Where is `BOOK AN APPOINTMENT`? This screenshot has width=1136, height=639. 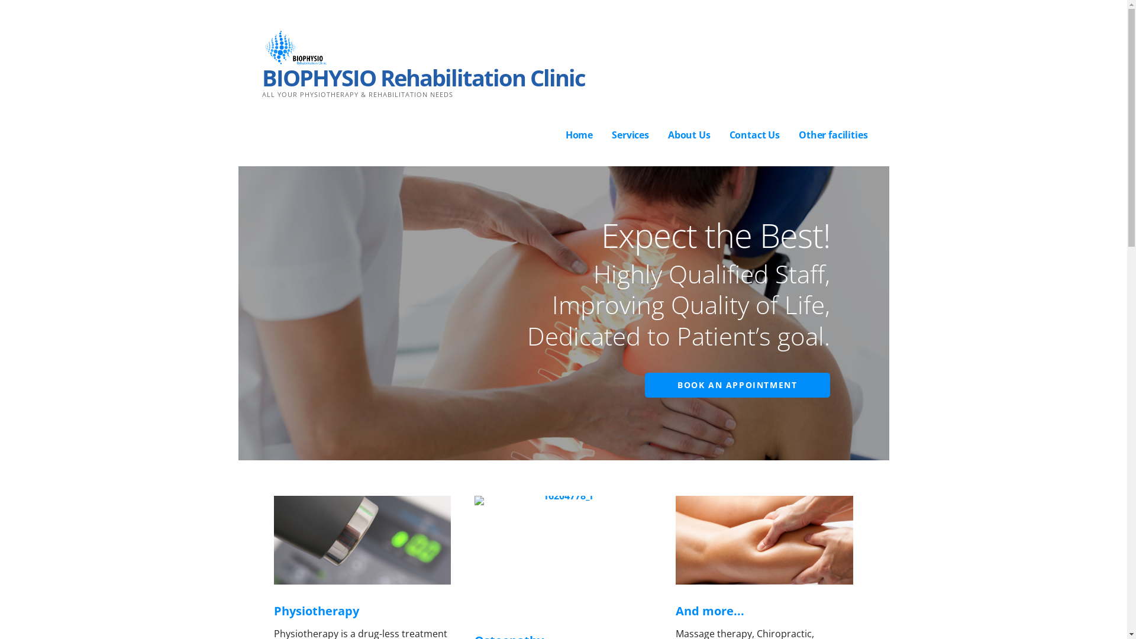 BOOK AN APPOINTMENT is located at coordinates (737, 385).